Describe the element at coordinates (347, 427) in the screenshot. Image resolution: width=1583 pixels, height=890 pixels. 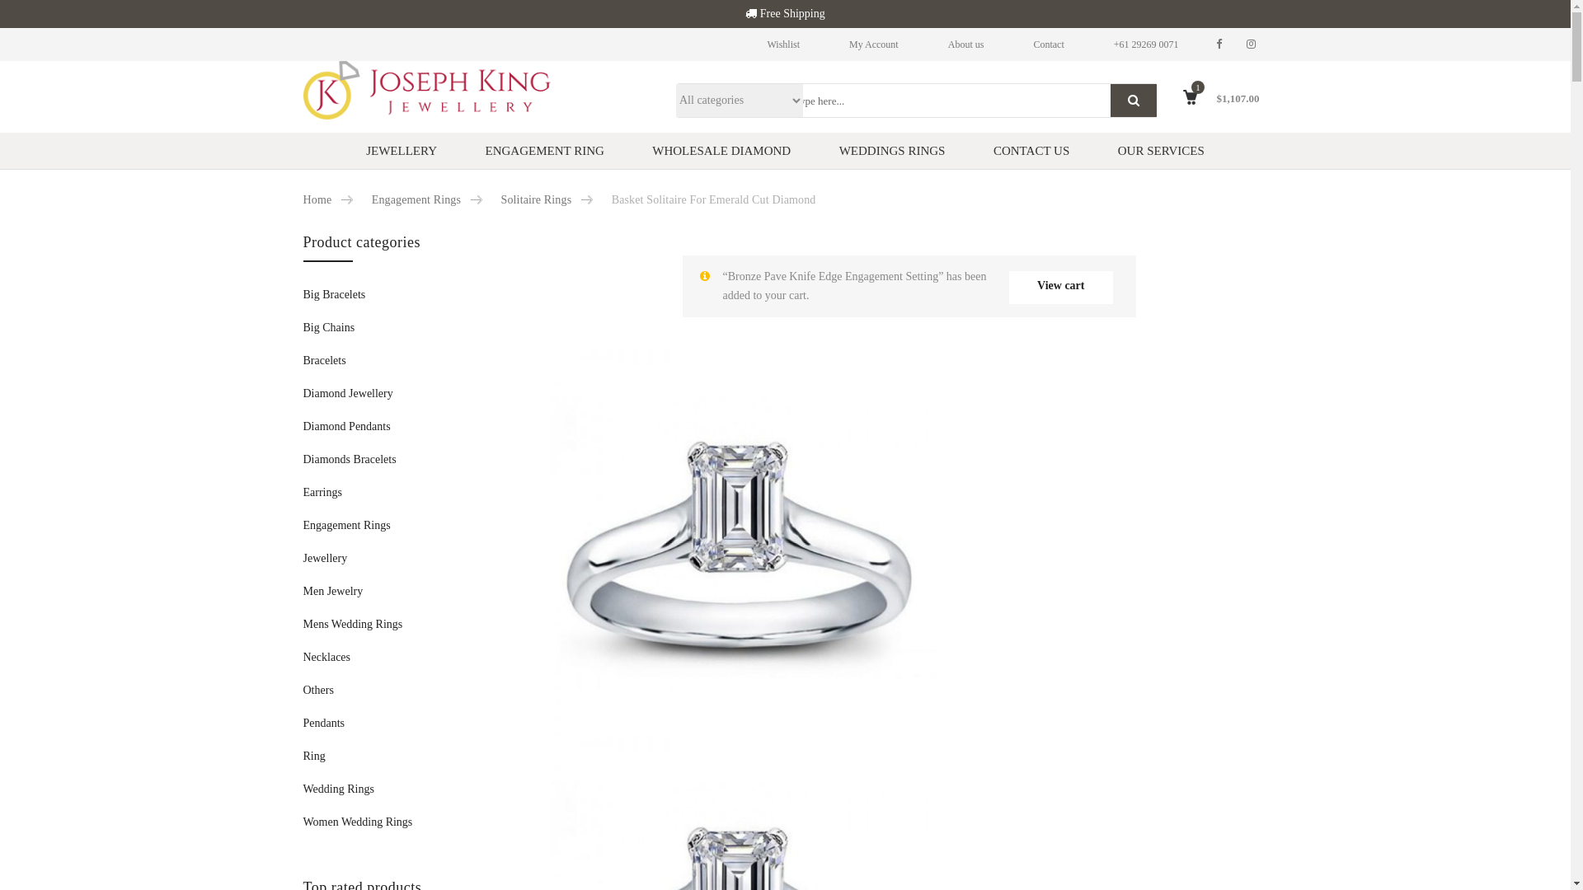
I see `Diamond Pendants` at that location.